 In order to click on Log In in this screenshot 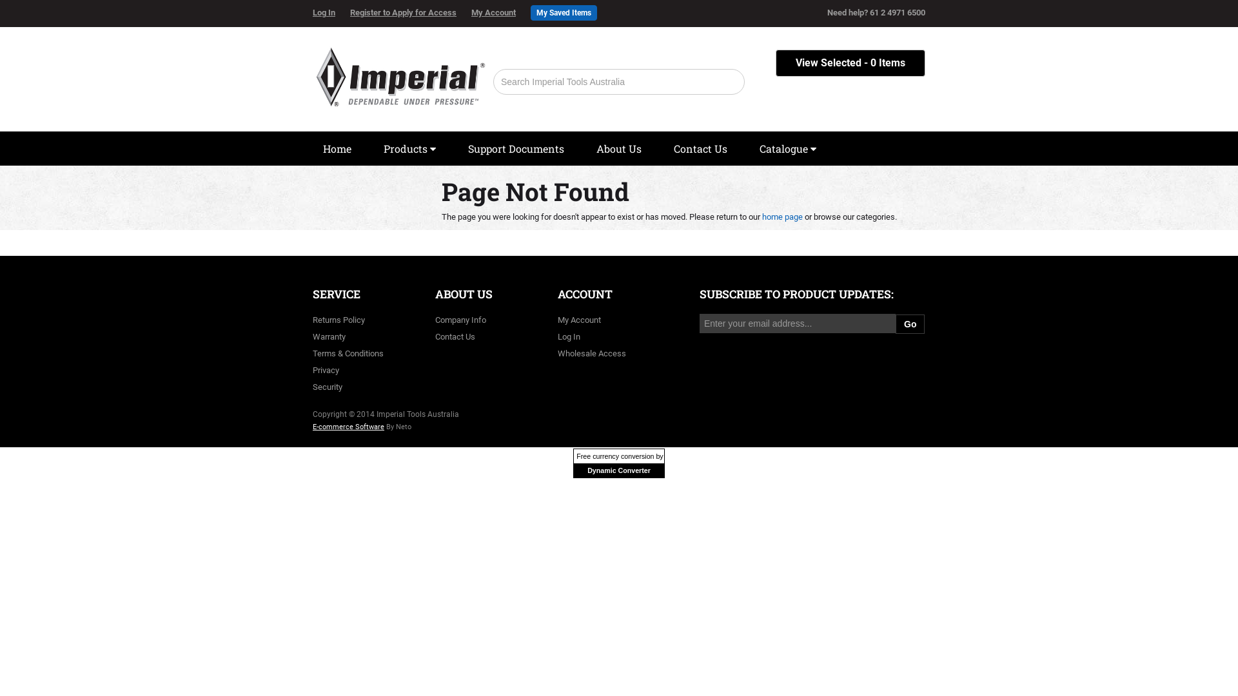, I will do `click(569, 336)`.